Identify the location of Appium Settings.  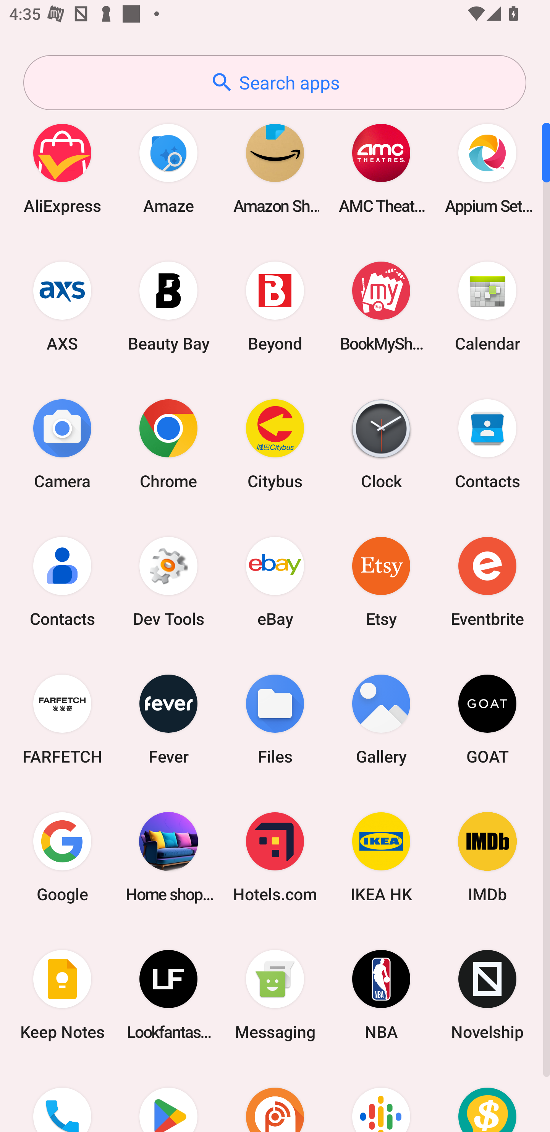
(487, 168).